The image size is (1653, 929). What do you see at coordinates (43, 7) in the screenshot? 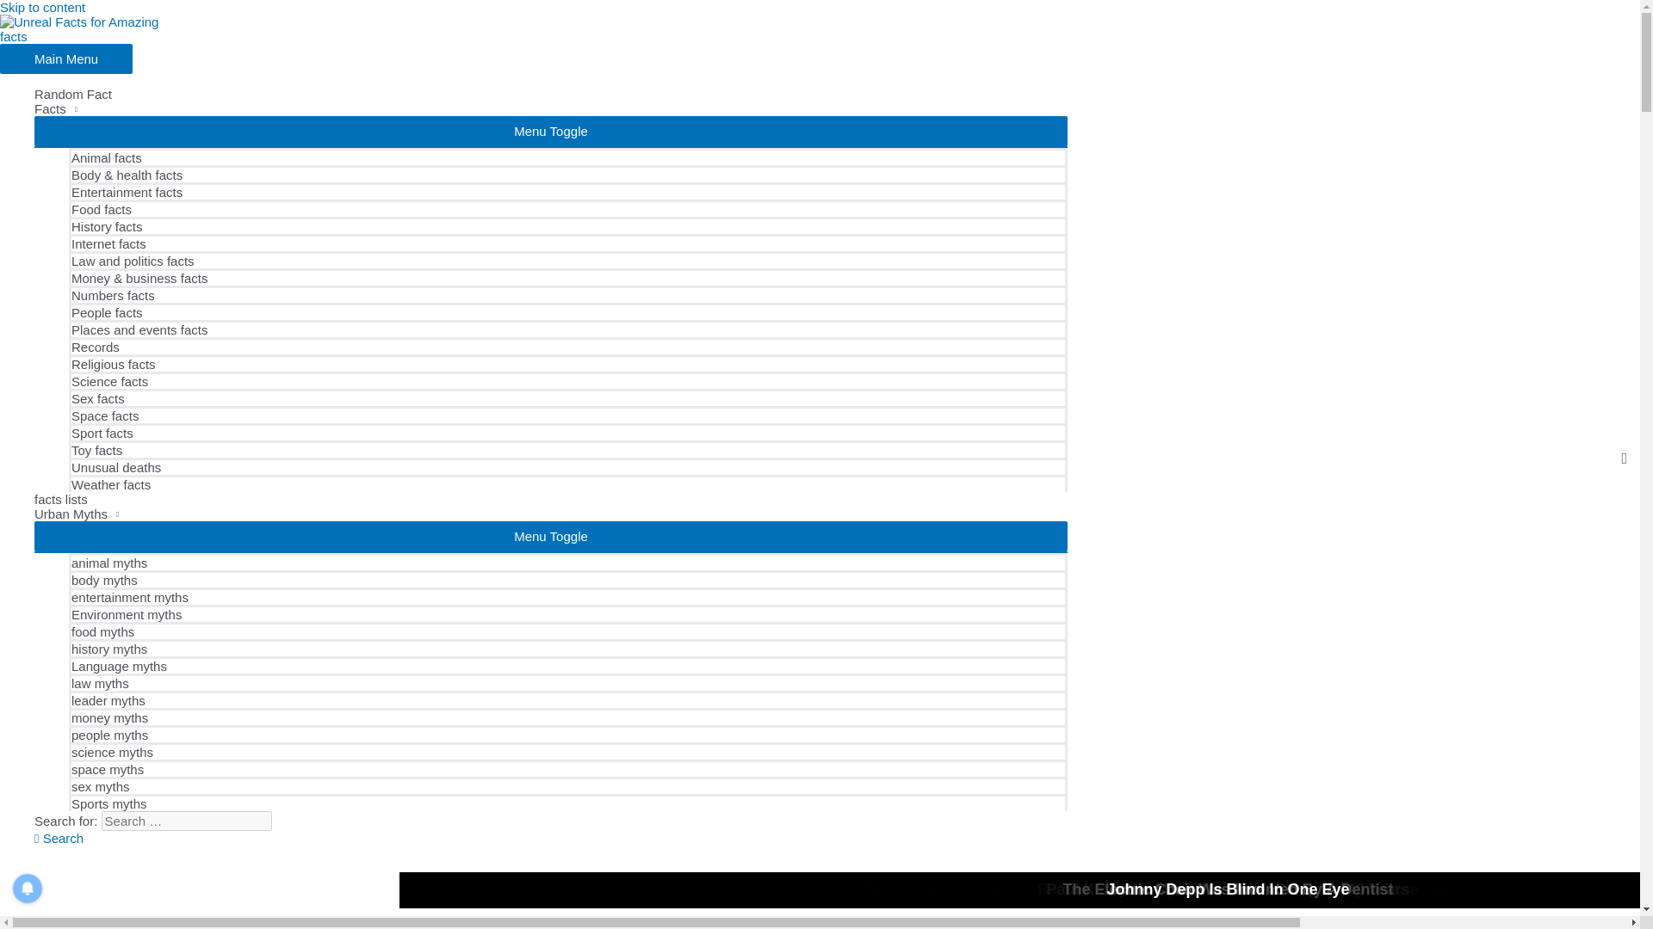
I see `Skip to content` at bounding box center [43, 7].